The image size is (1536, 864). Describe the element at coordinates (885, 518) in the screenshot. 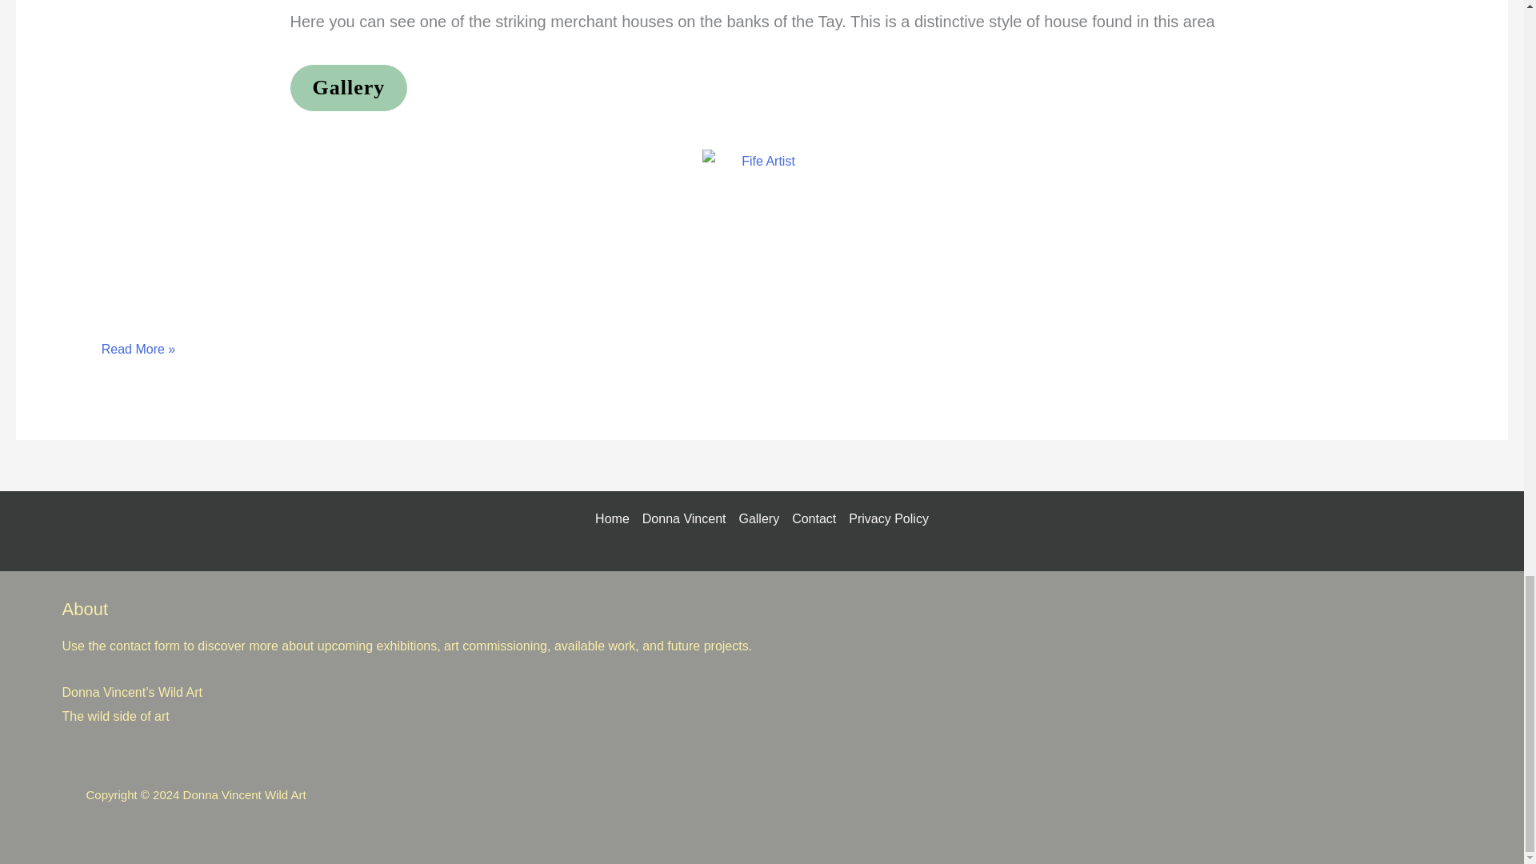

I see `Privacy Policy` at that location.